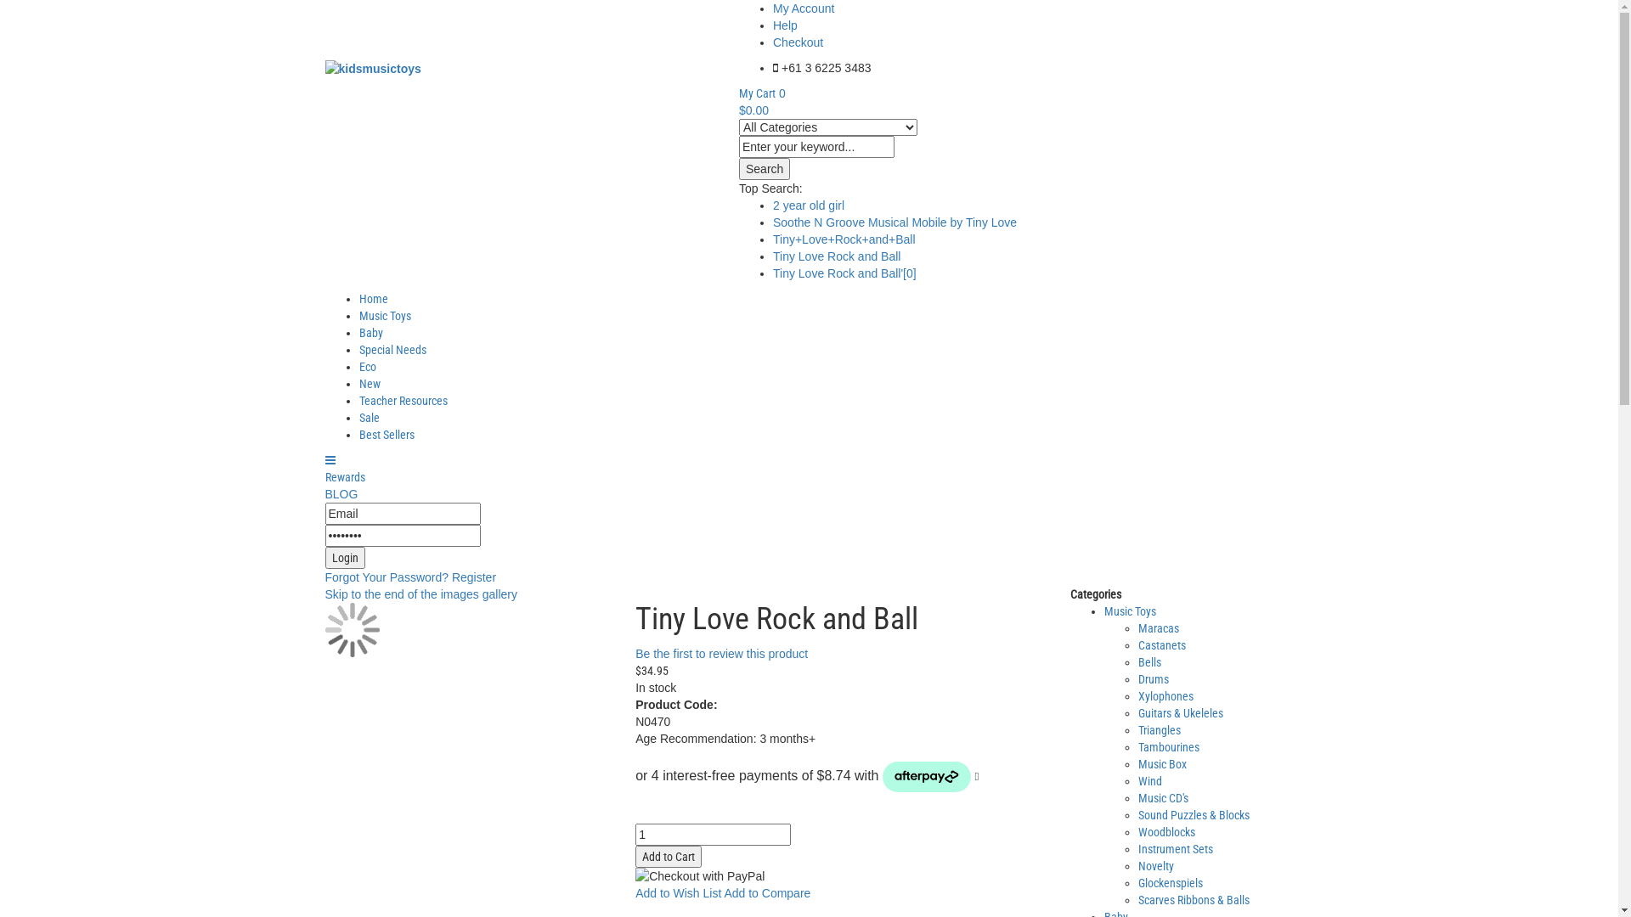 Image resolution: width=1631 pixels, height=917 pixels. What do you see at coordinates (714, 835) in the screenshot?
I see `Qty` at bounding box center [714, 835].